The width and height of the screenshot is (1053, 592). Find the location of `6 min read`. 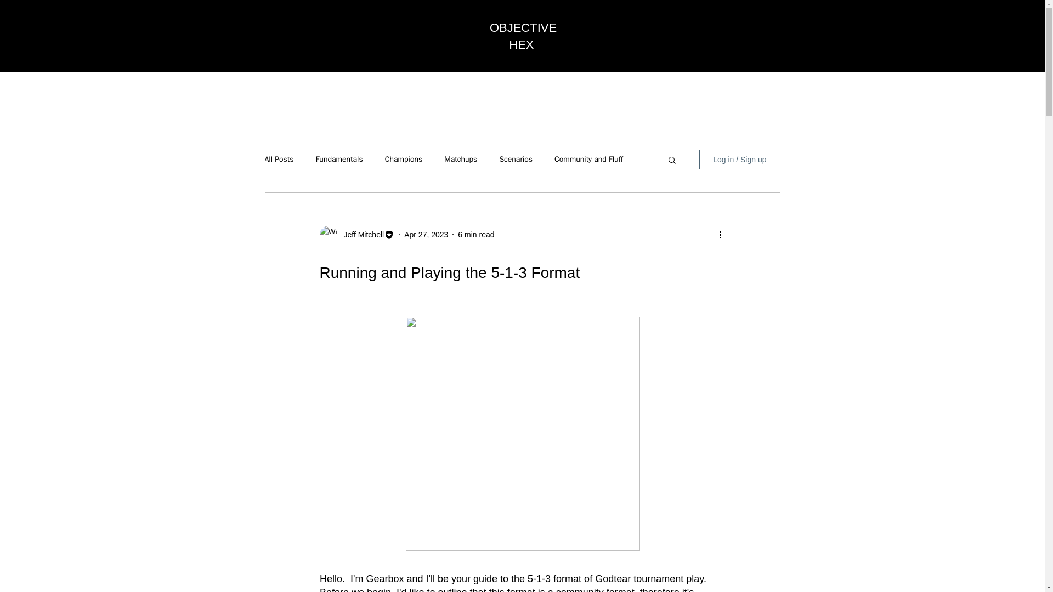

6 min read is located at coordinates (476, 235).